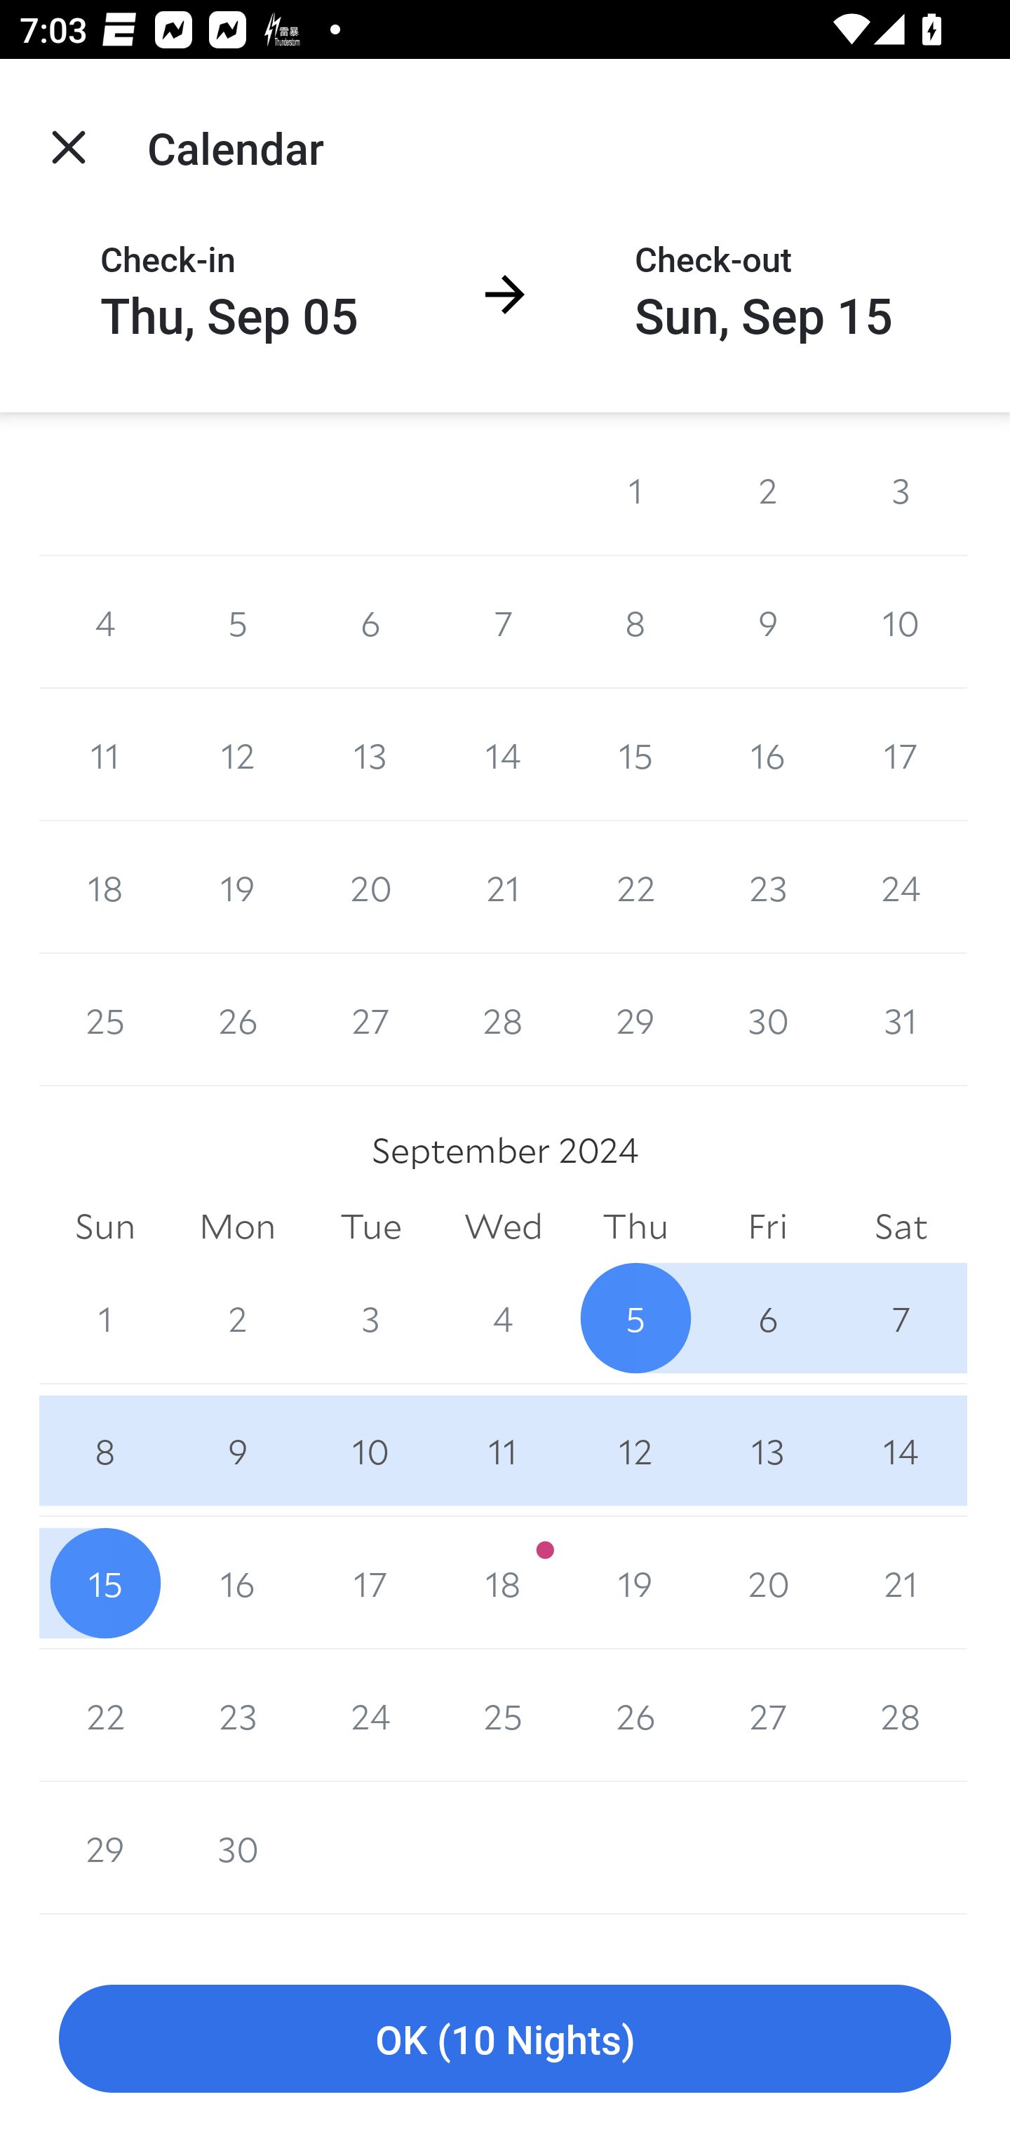 The width and height of the screenshot is (1010, 2132). Describe the element at coordinates (237, 1317) in the screenshot. I see `2 2 September 2024` at that location.